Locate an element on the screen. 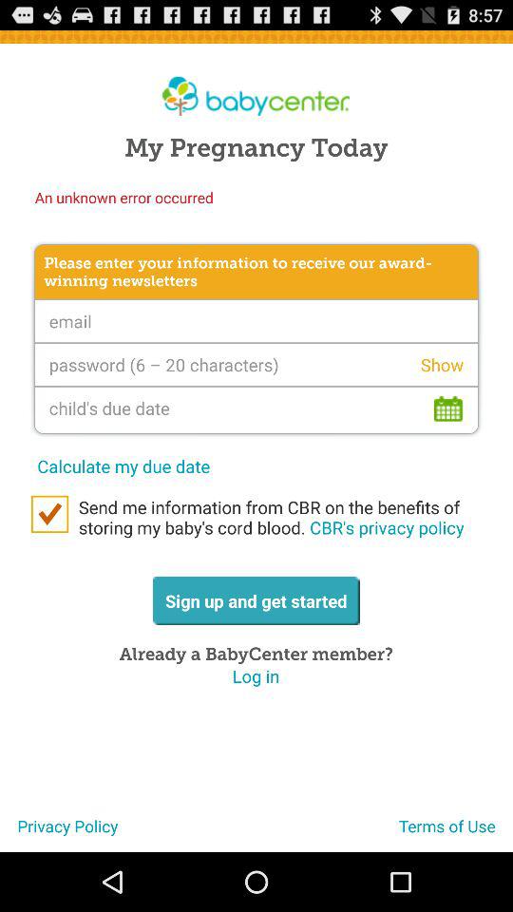 The width and height of the screenshot is (513, 912). press the app at the bottom right corner is located at coordinates (456, 833).